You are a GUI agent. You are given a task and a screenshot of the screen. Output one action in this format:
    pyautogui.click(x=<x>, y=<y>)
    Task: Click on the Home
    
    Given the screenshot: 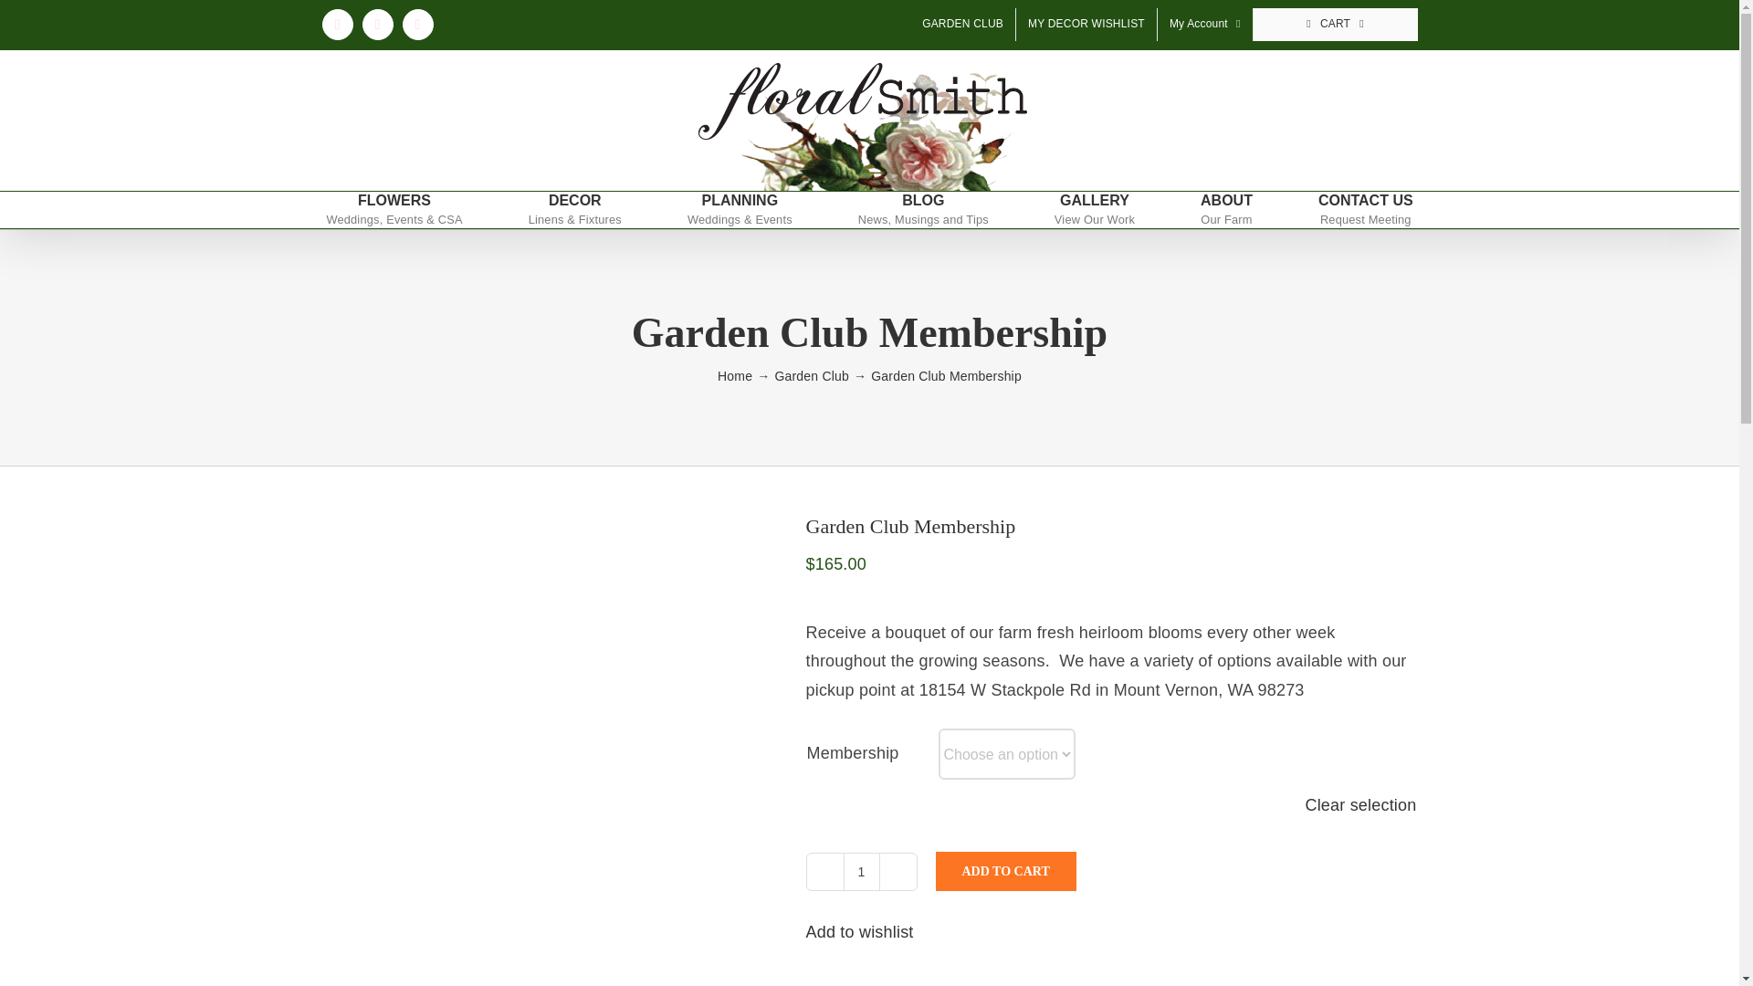 What is the action you would take?
    pyautogui.click(x=734, y=376)
    